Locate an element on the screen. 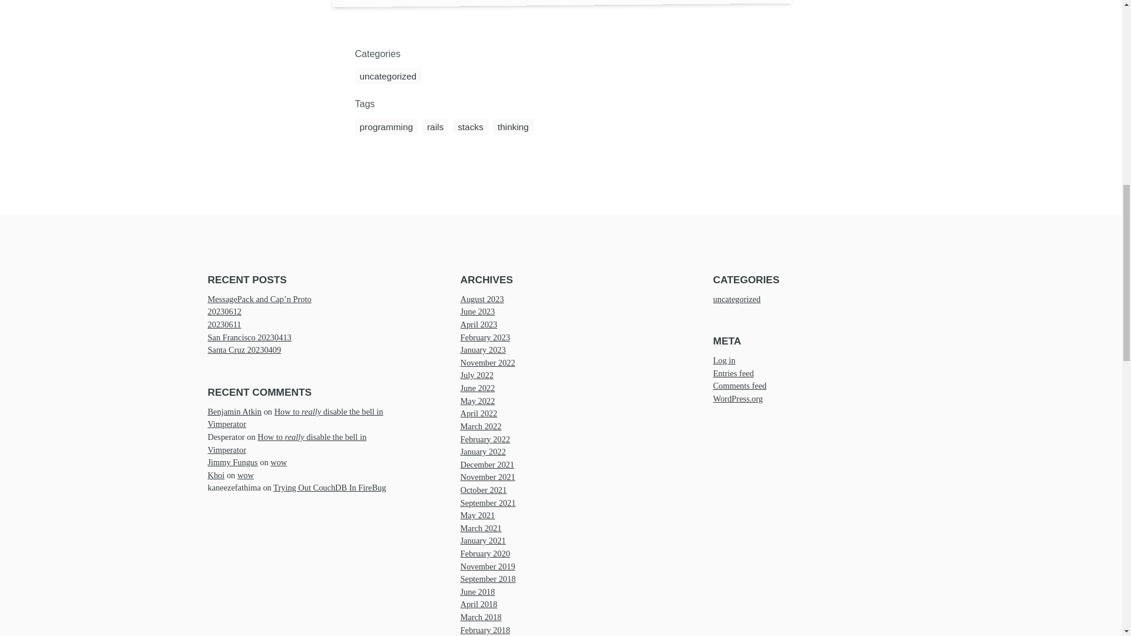  20230611 is located at coordinates (224, 324).